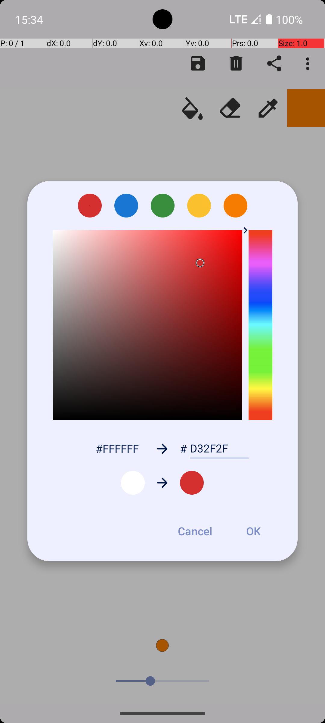 This screenshot has width=325, height=723. Describe the element at coordinates (117, 448) in the screenshot. I see `#FFFFFF` at that location.